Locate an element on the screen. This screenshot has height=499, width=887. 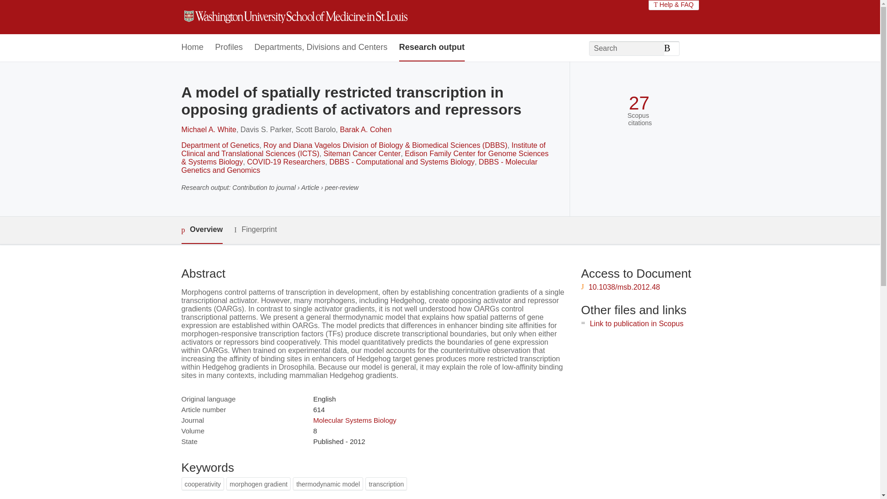
Link to publication in Scopus is located at coordinates (637, 323).